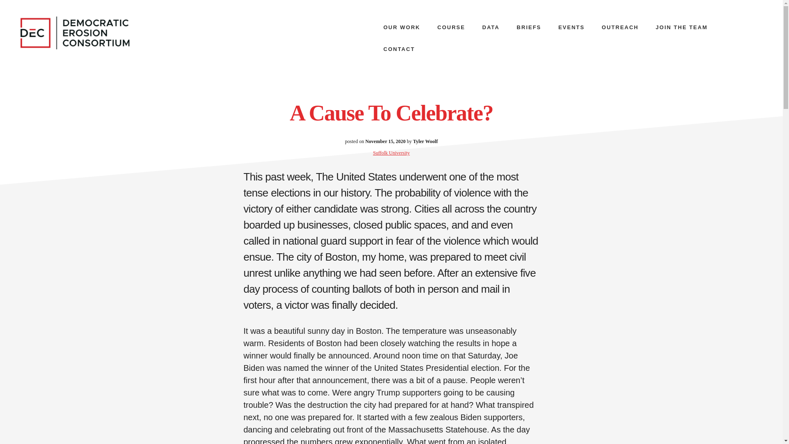 The height and width of the screenshot is (444, 789). Describe the element at coordinates (528, 27) in the screenshot. I see `BRIEFS` at that location.